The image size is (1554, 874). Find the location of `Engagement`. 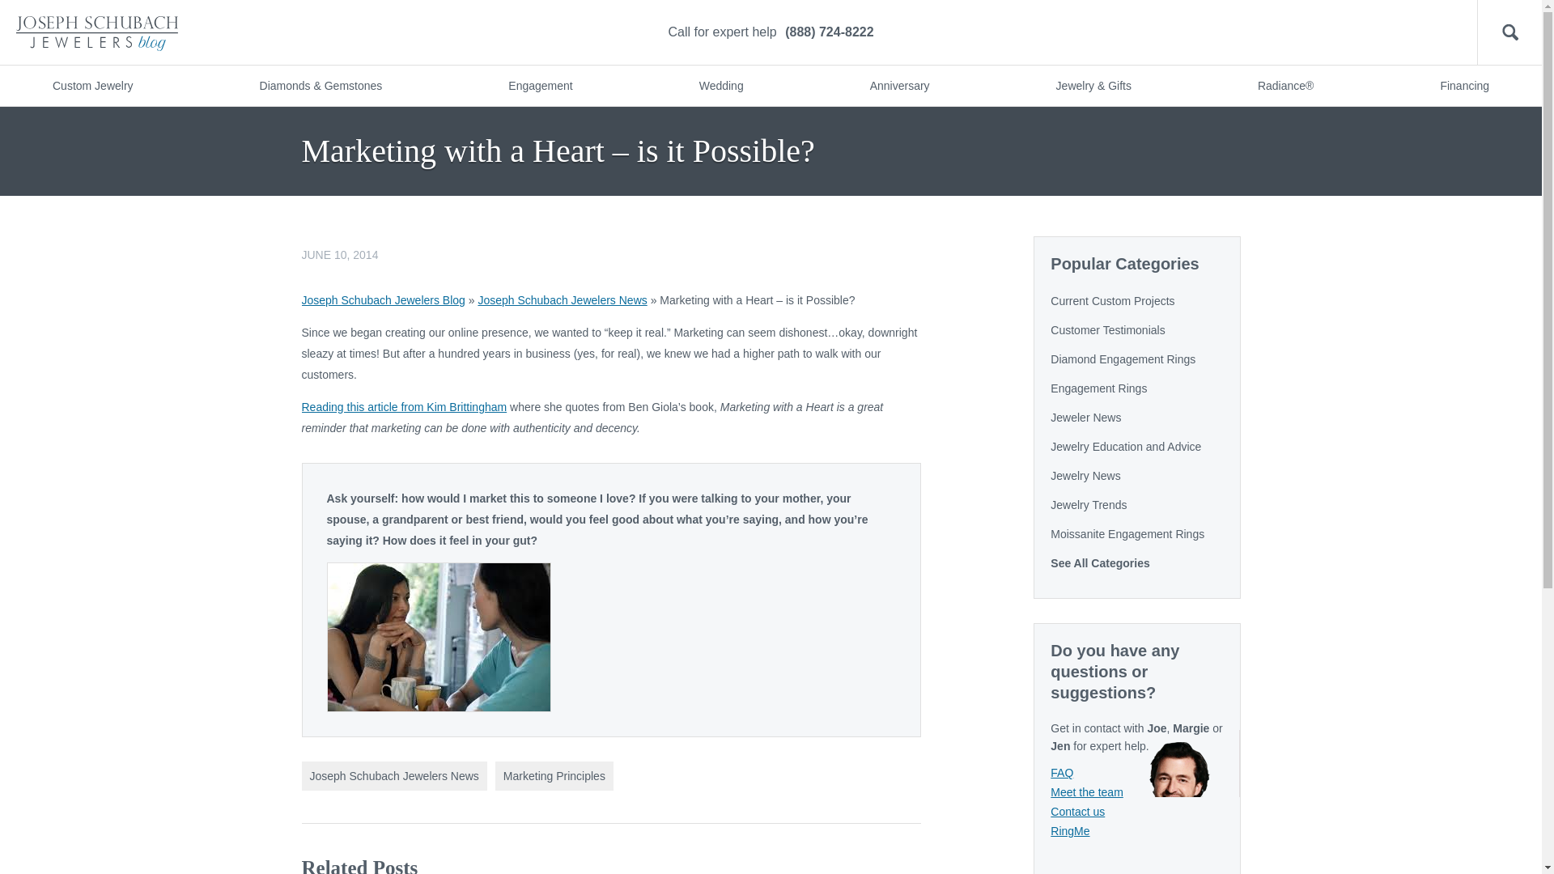

Engagement is located at coordinates (539, 86).